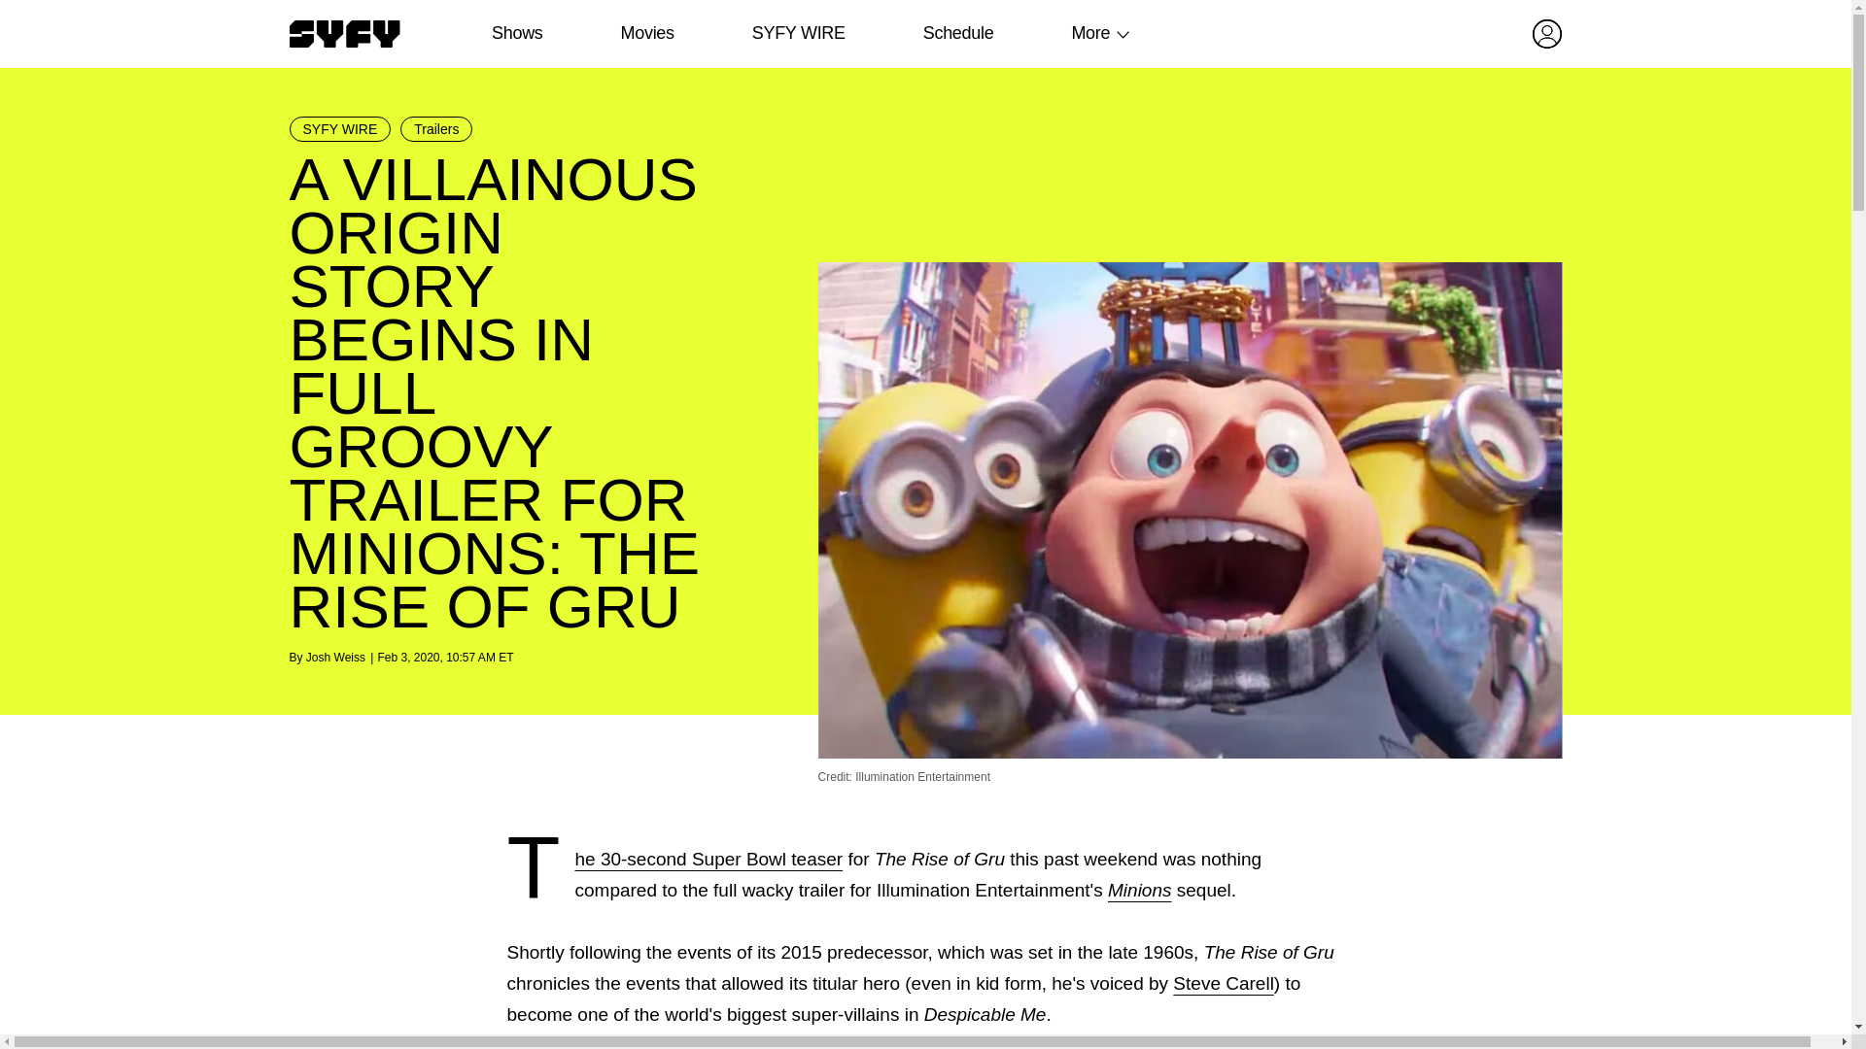 This screenshot has height=1049, width=1866. What do you see at coordinates (1139, 890) in the screenshot?
I see `Minions` at bounding box center [1139, 890].